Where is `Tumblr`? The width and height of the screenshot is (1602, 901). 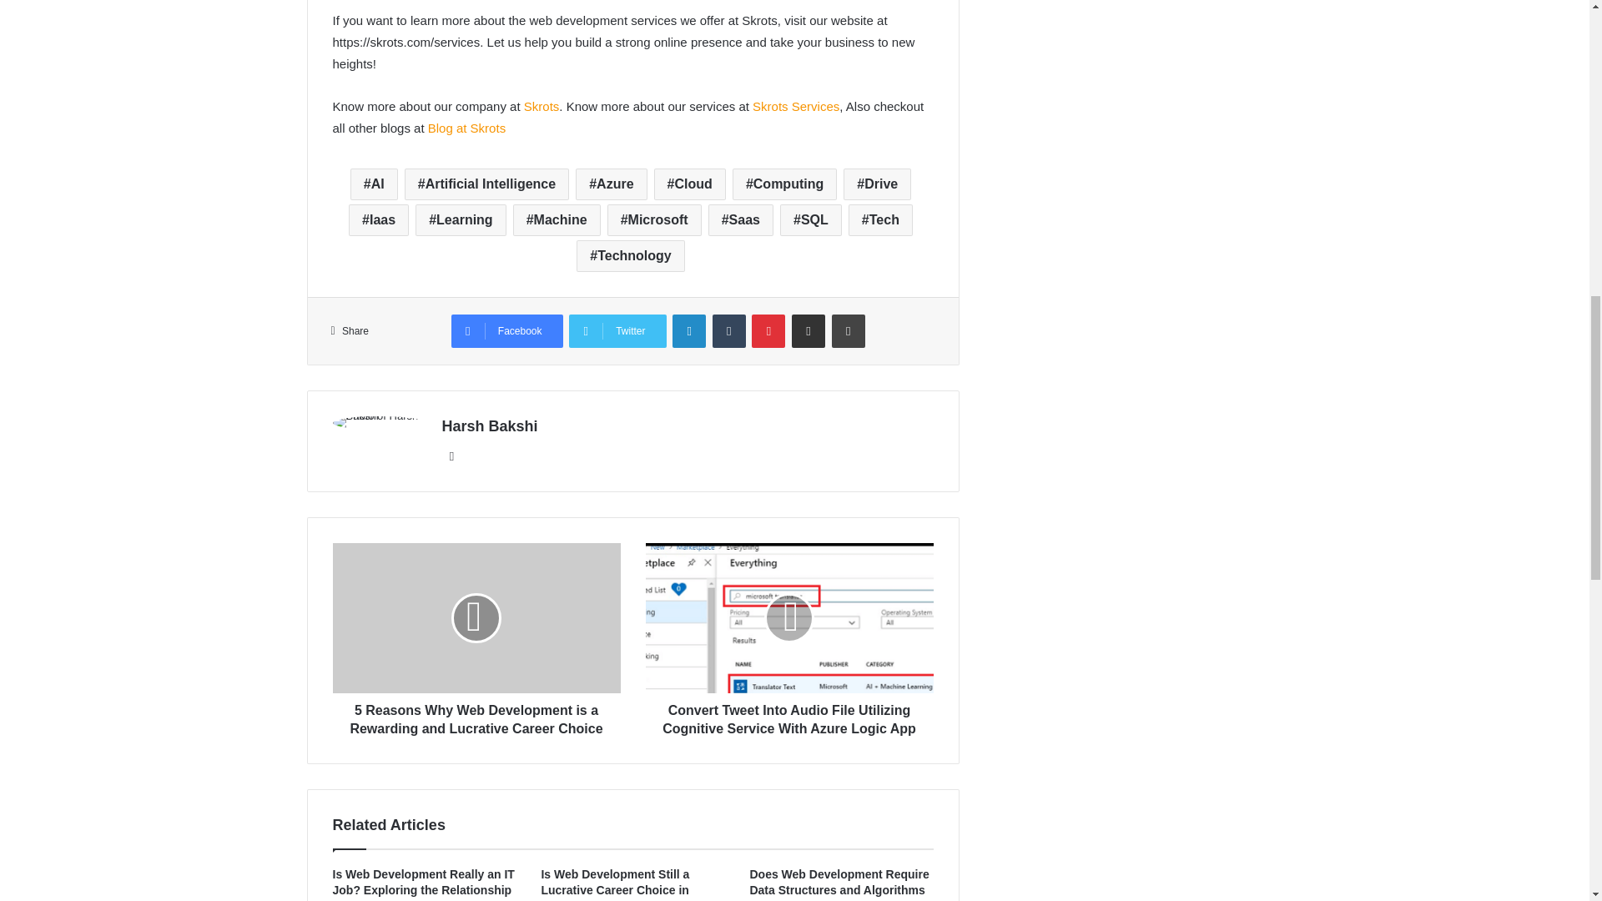
Tumblr is located at coordinates (729, 330).